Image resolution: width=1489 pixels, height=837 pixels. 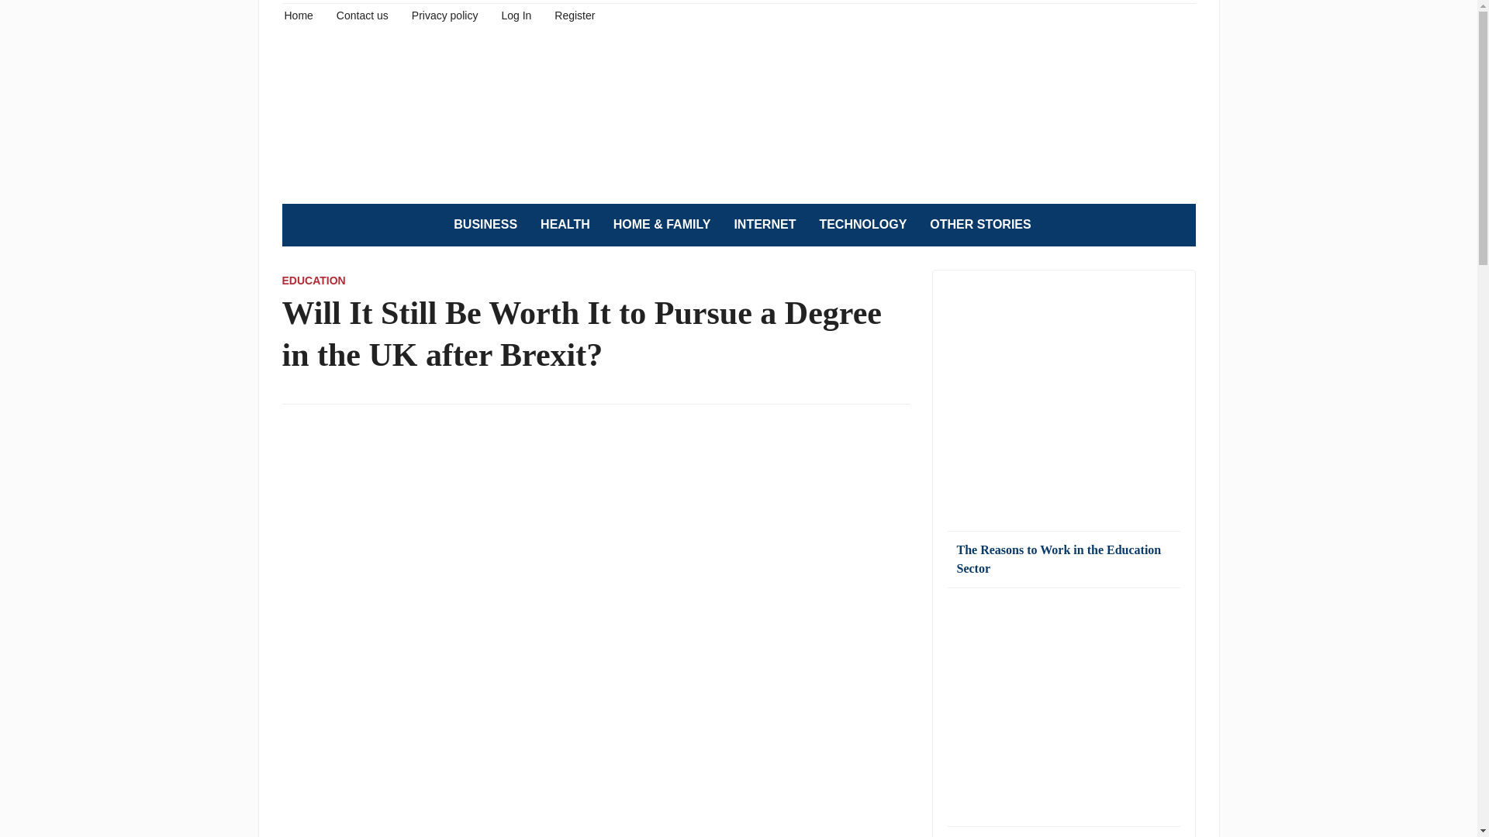 I want to click on Contact us, so click(x=362, y=14).